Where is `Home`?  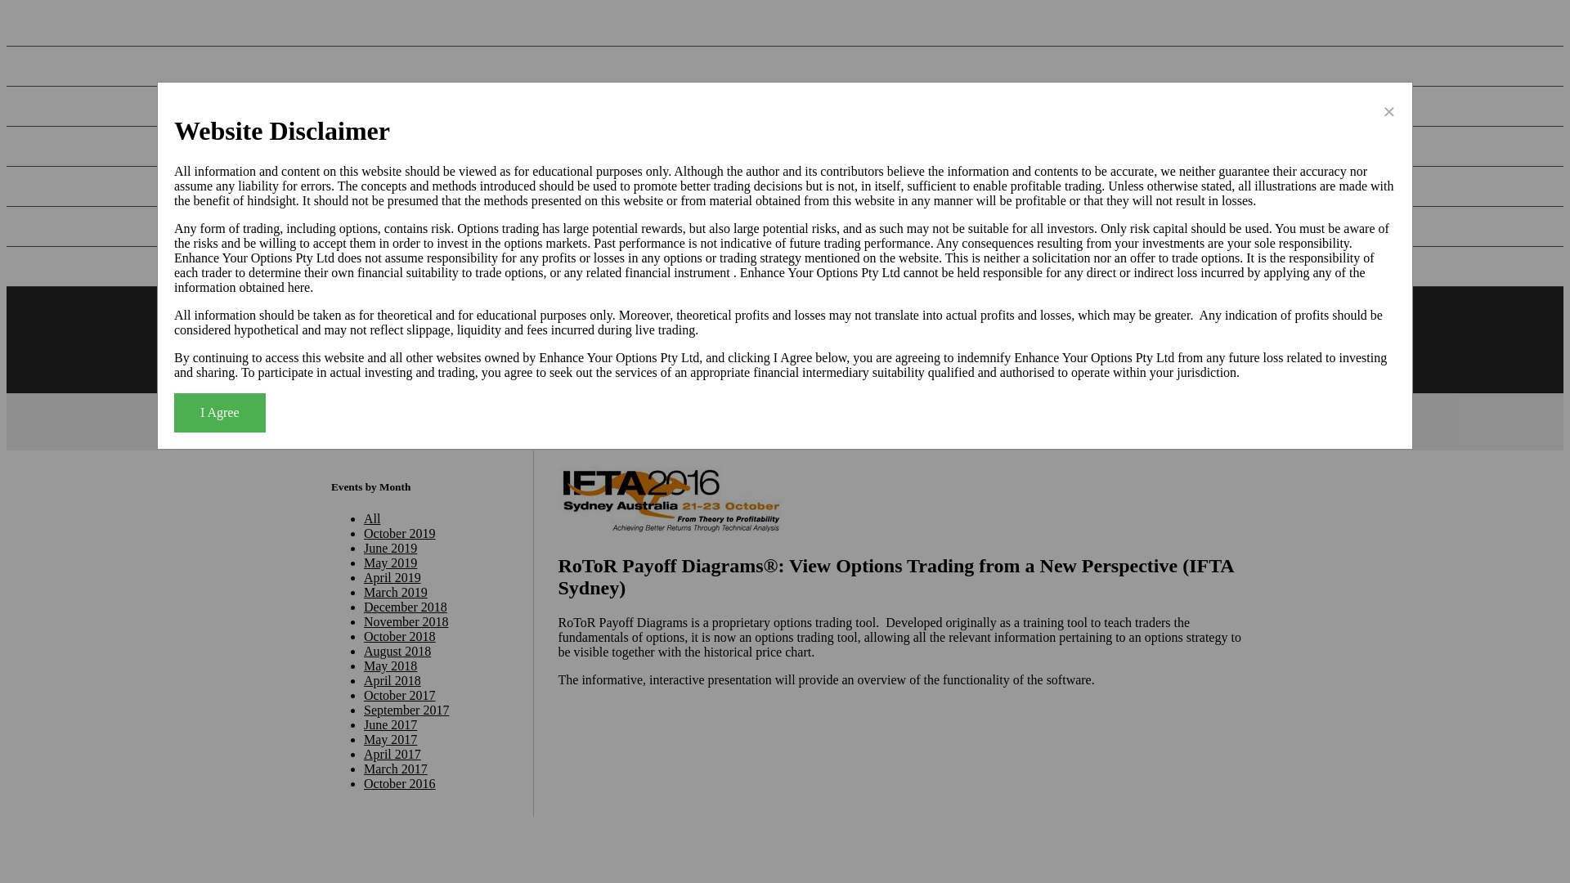
Home is located at coordinates (368, 422).